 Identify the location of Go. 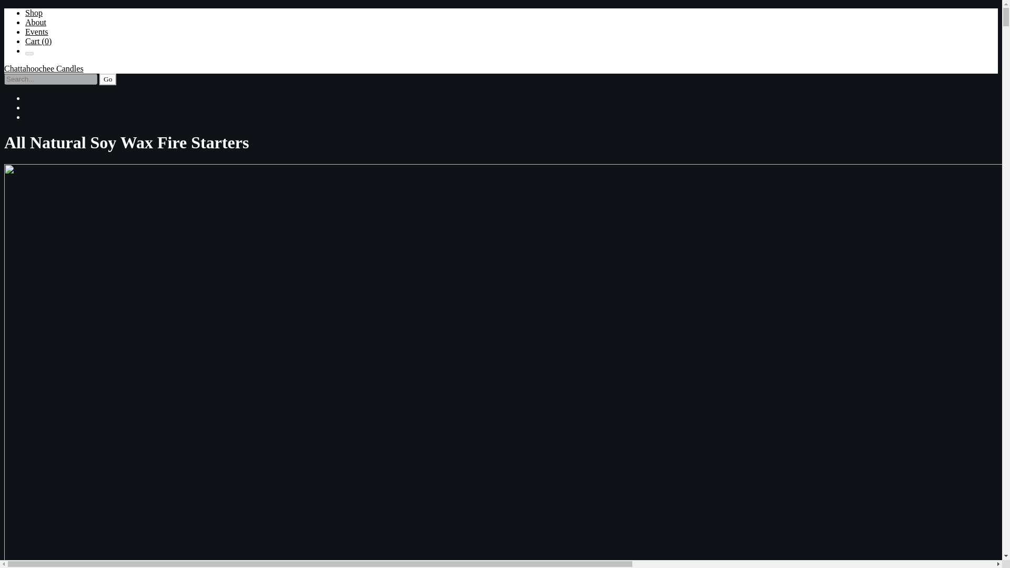
(107, 79).